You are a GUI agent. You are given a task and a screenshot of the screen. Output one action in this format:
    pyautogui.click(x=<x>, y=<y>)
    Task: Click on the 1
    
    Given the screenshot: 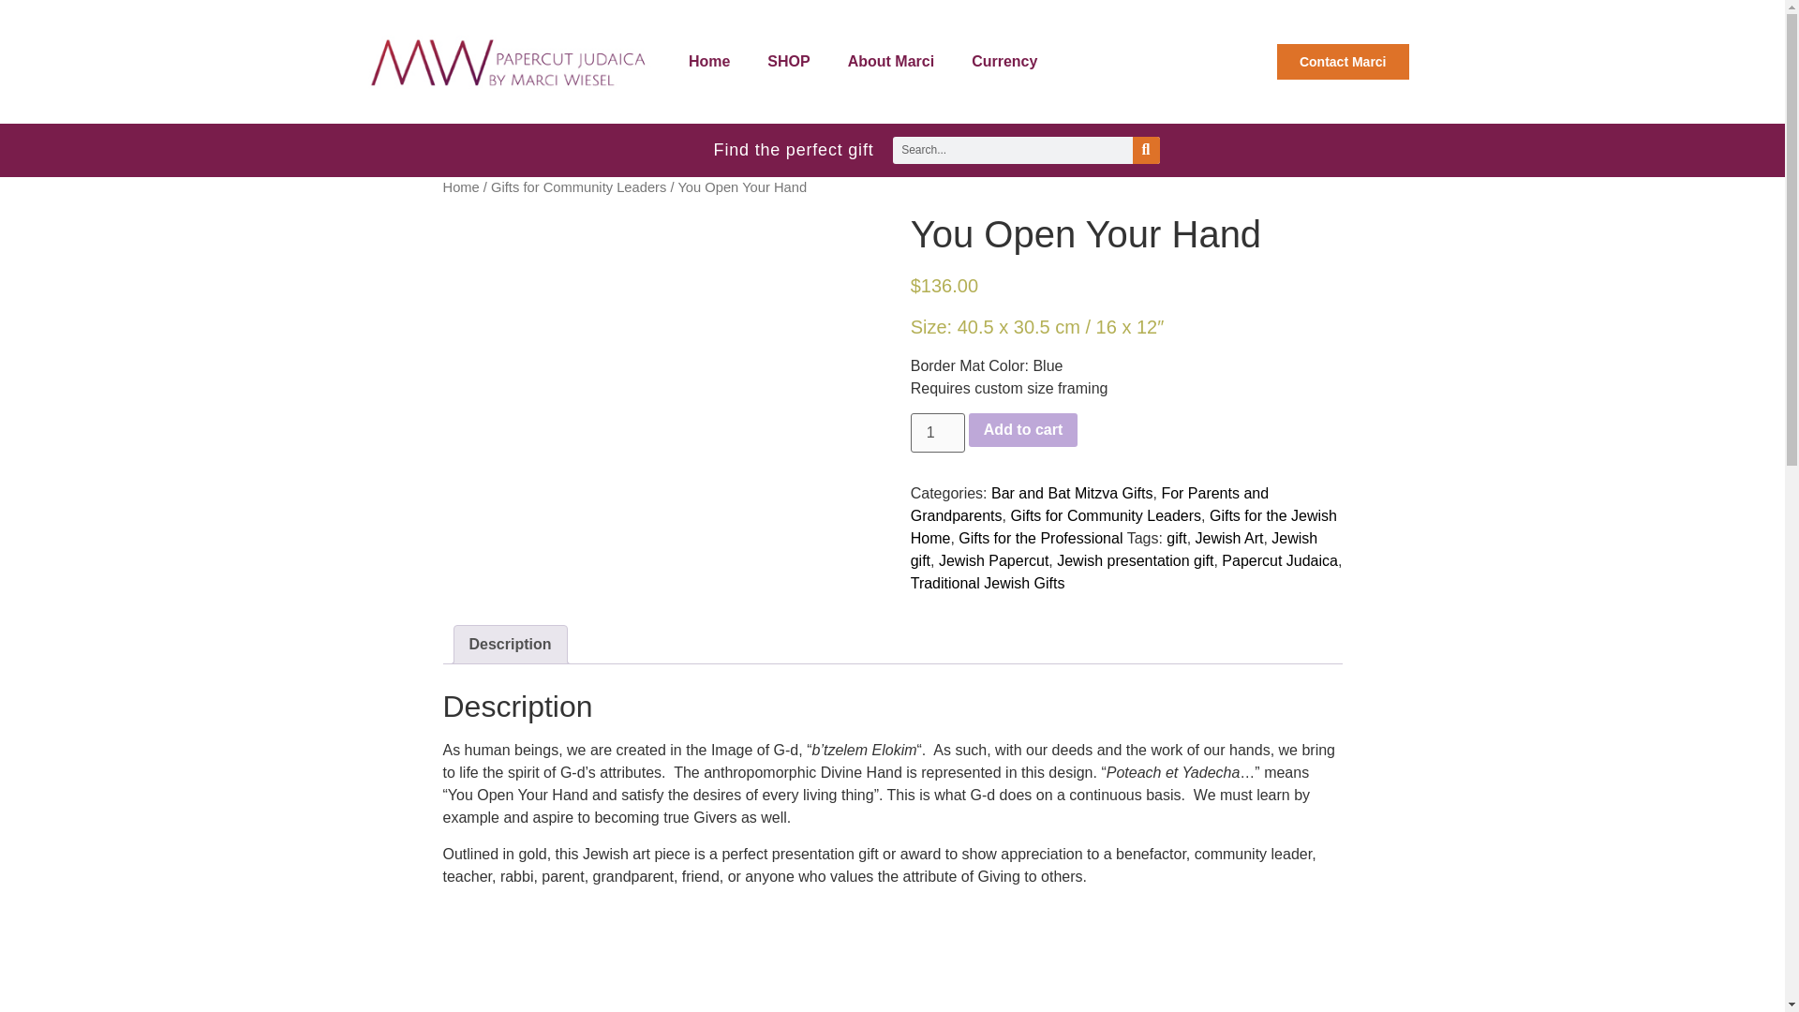 What is the action you would take?
    pyautogui.click(x=937, y=432)
    